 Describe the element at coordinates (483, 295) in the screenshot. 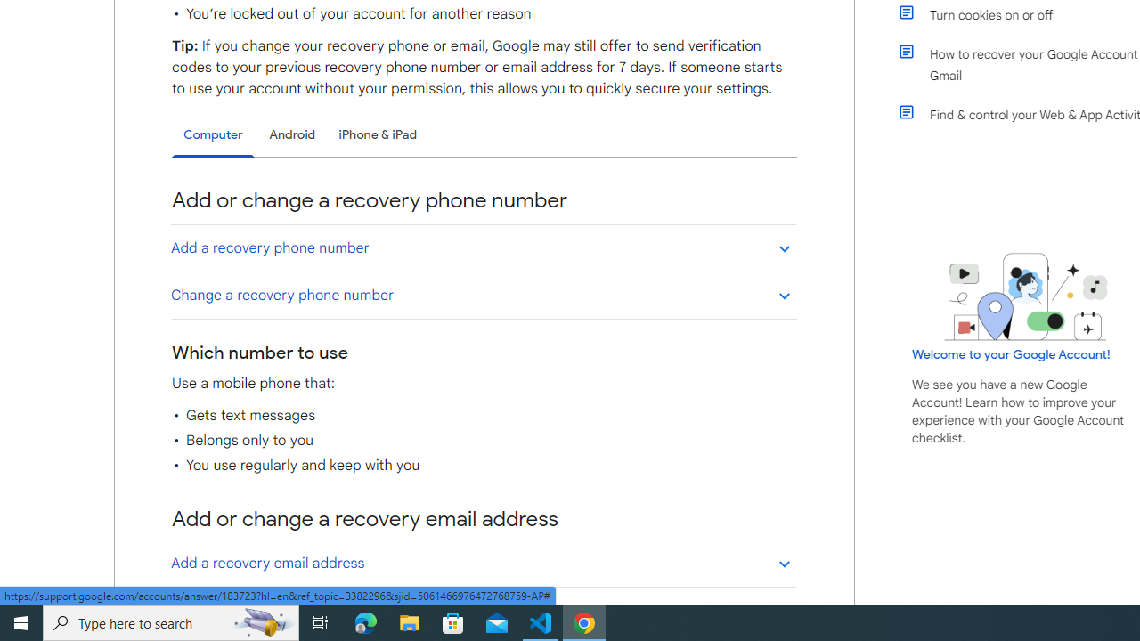

I see `Change a recovery phone number` at that location.